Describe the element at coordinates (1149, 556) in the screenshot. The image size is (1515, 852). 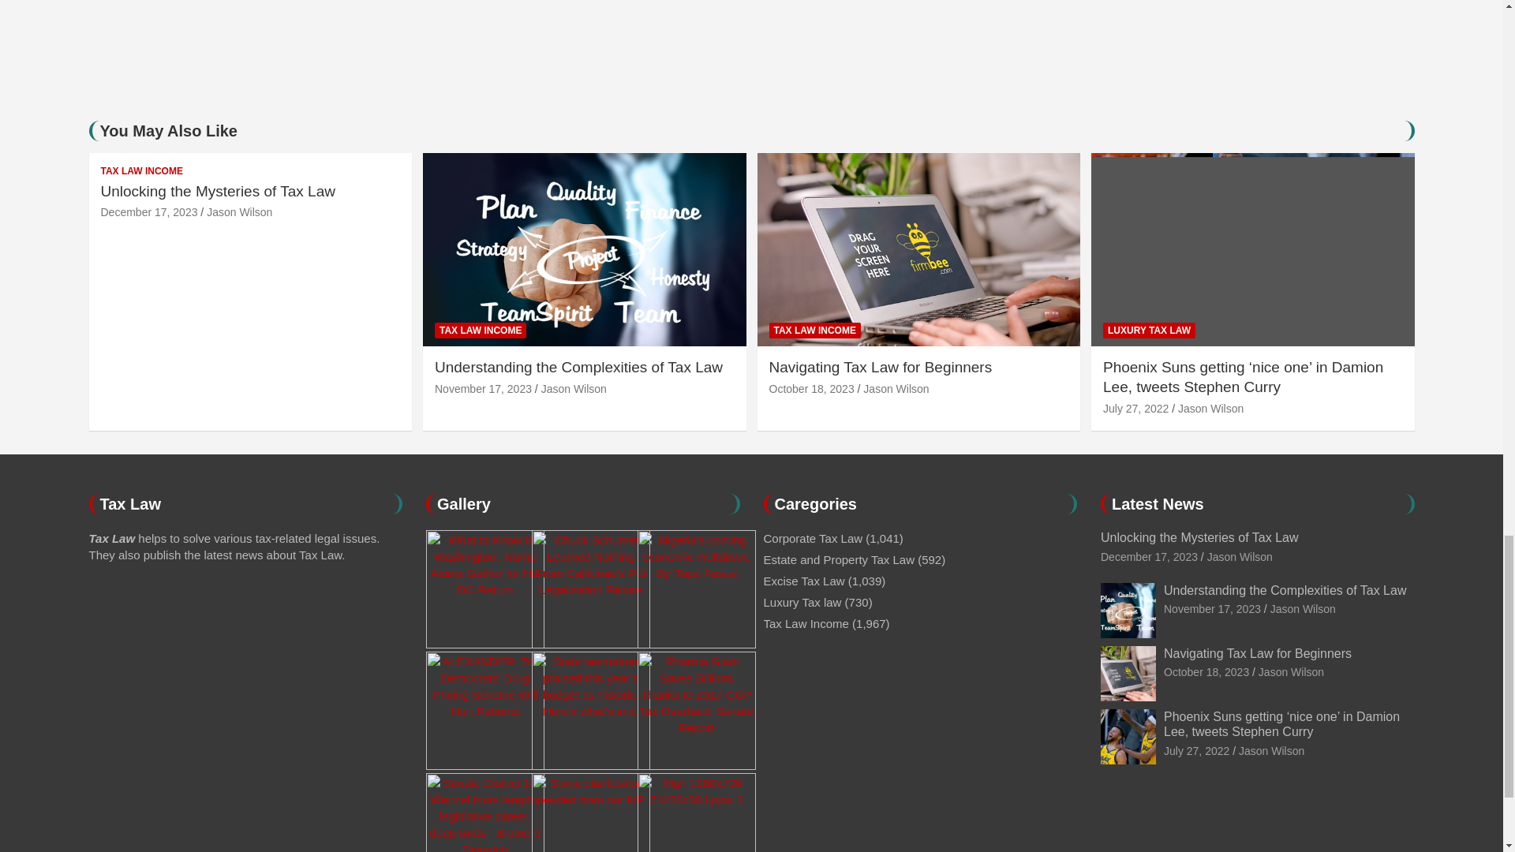
I see `Unlocking the Mysteries of Tax Law` at that location.